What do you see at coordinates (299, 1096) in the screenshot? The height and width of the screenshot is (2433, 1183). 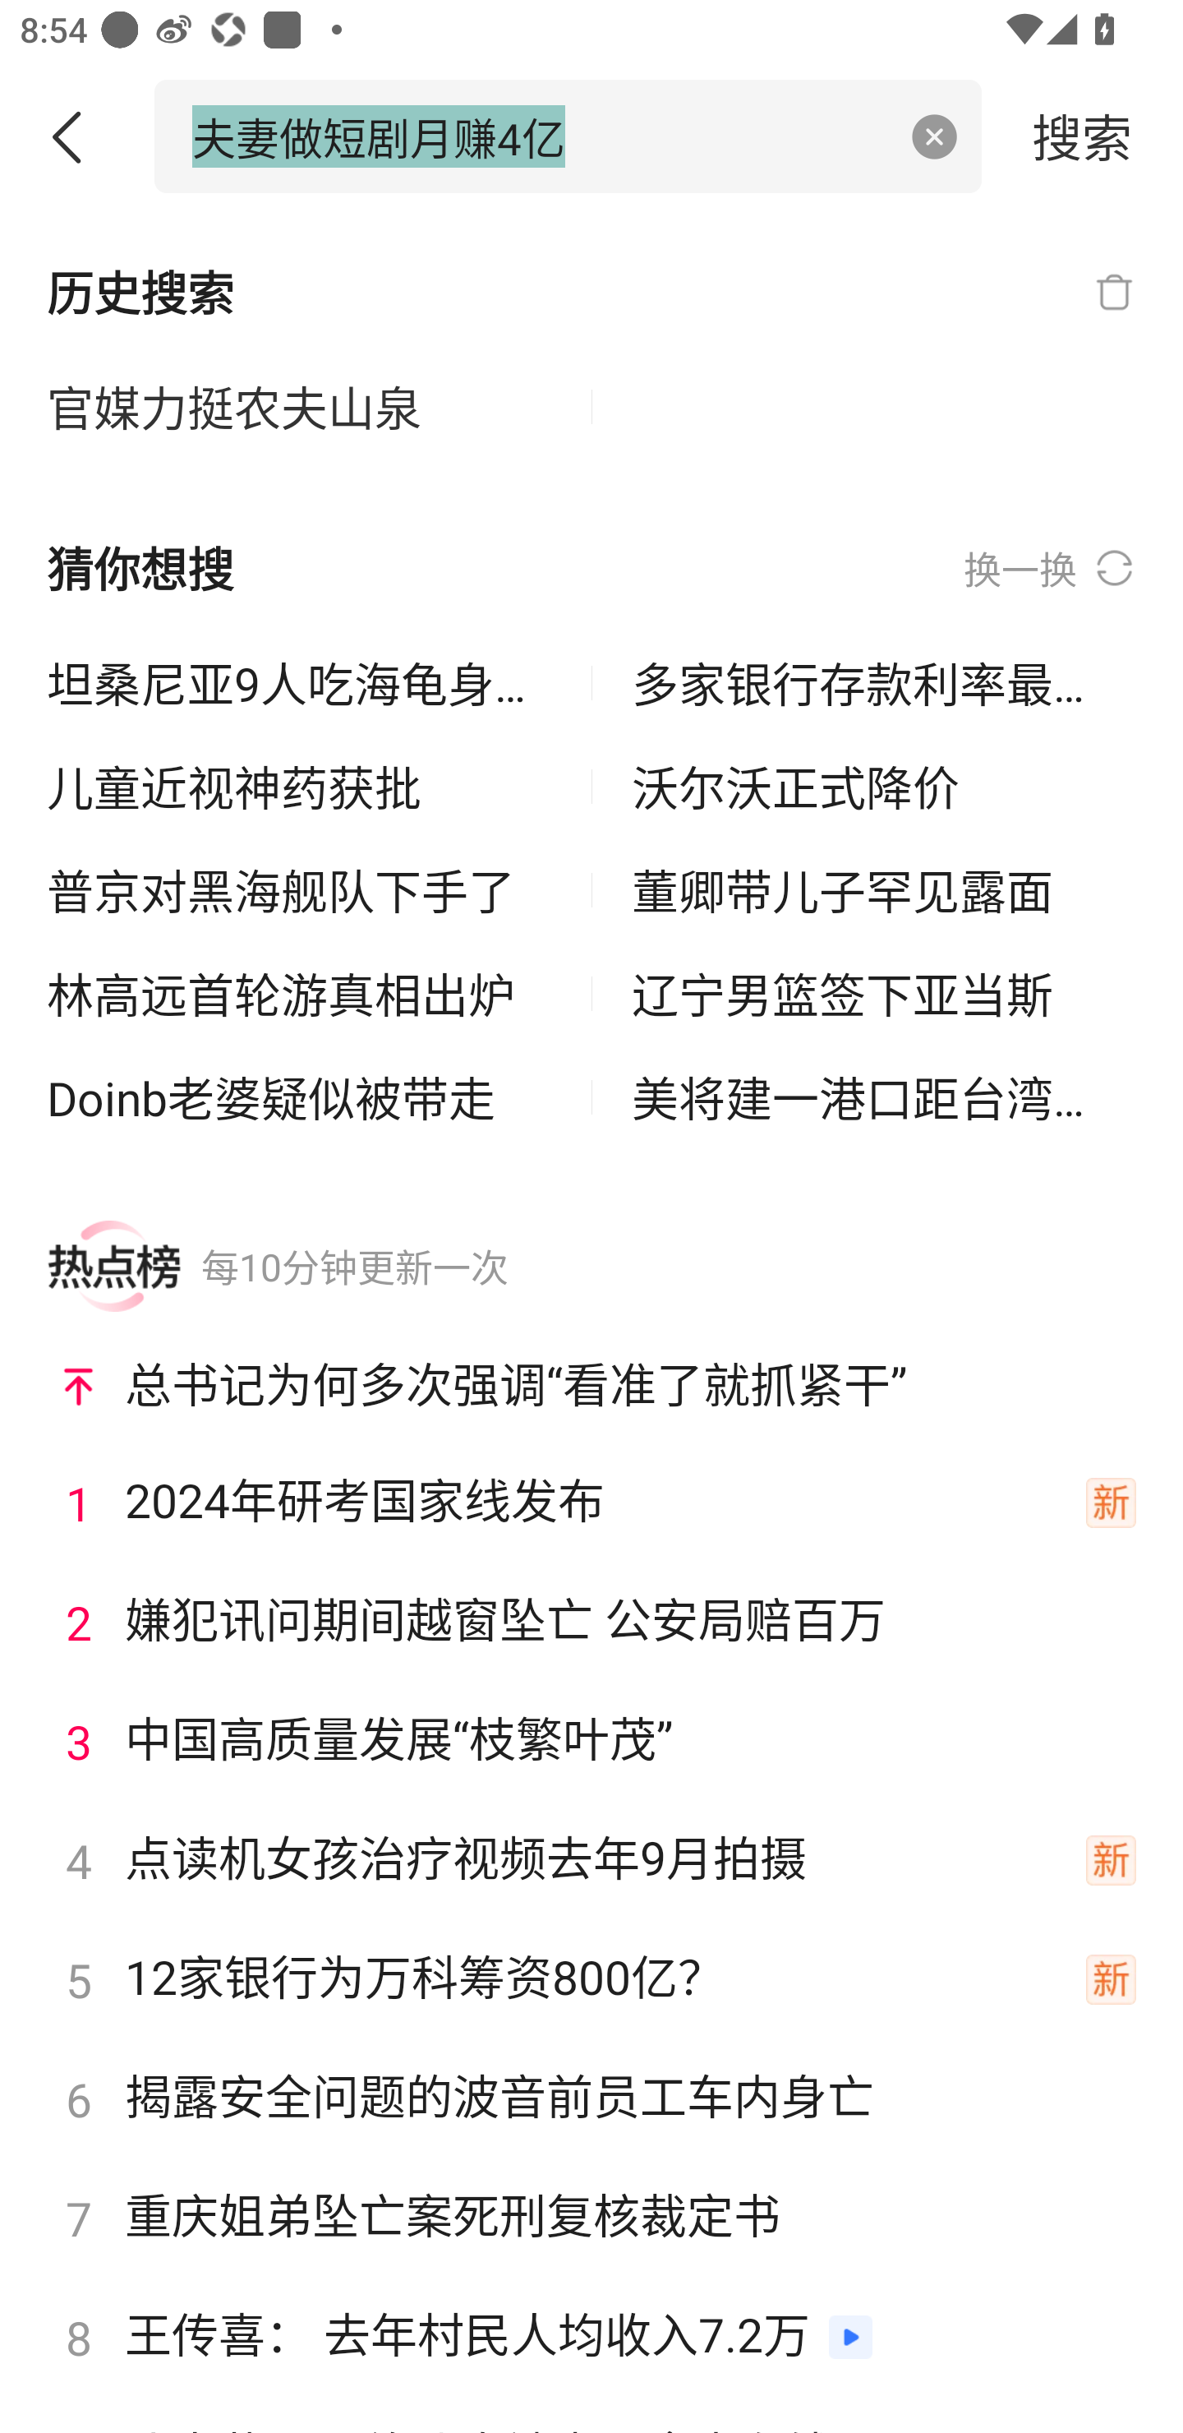 I see `Doinb老婆疑似被带走` at bounding box center [299, 1096].